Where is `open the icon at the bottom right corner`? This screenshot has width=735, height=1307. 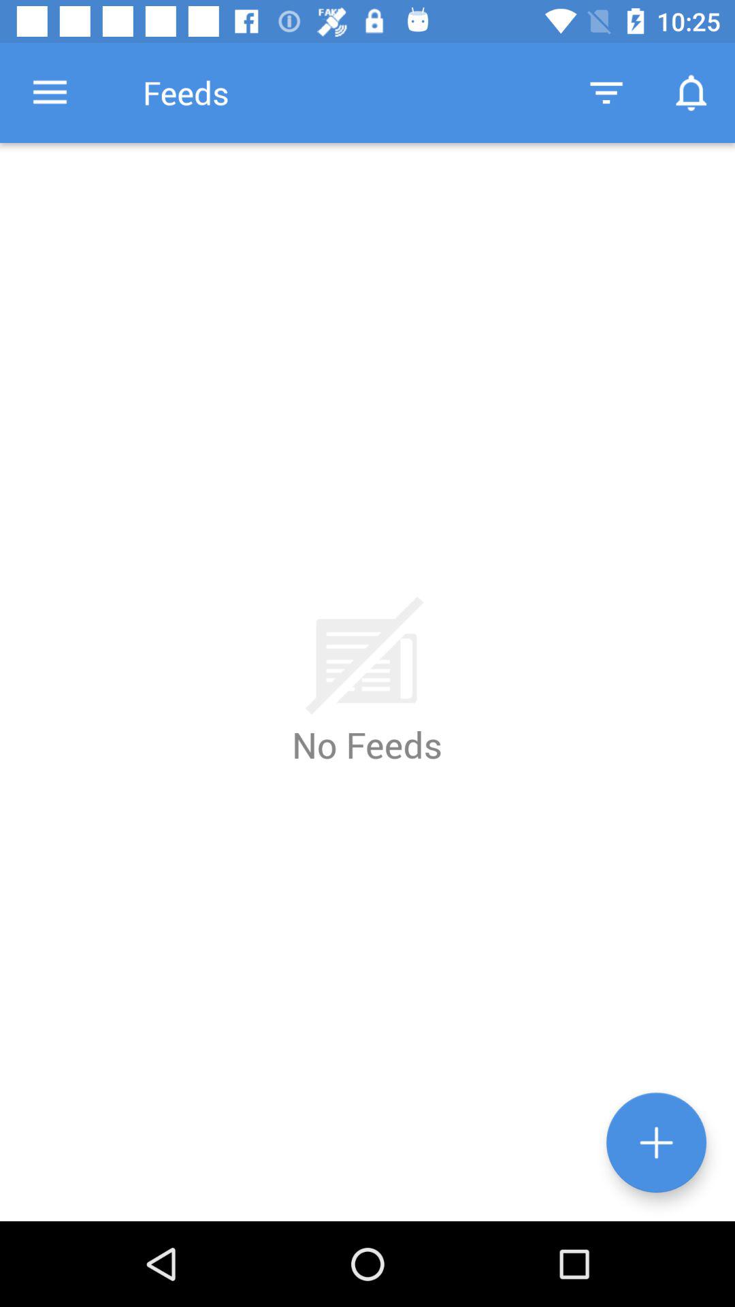 open the icon at the bottom right corner is located at coordinates (656, 1142).